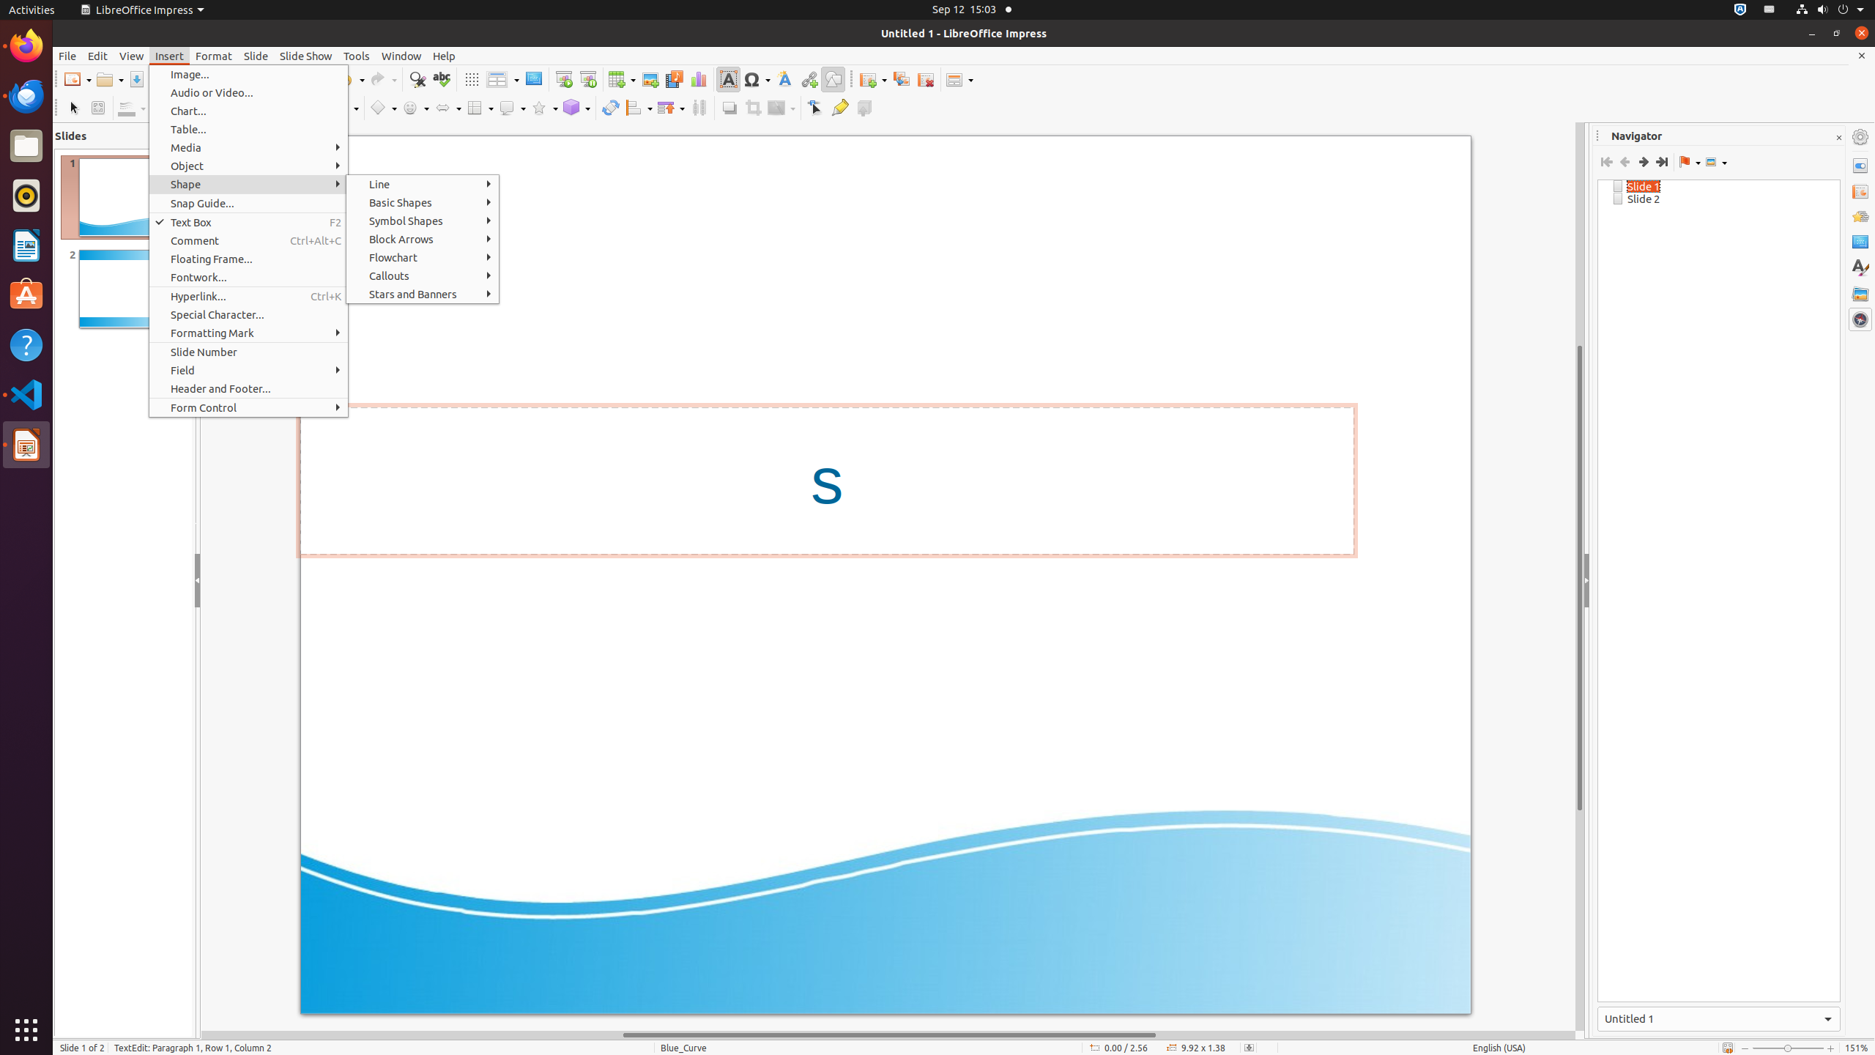 This screenshot has height=1055, width=1875. What do you see at coordinates (1625, 162) in the screenshot?
I see `Previous Slide` at bounding box center [1625, 162].